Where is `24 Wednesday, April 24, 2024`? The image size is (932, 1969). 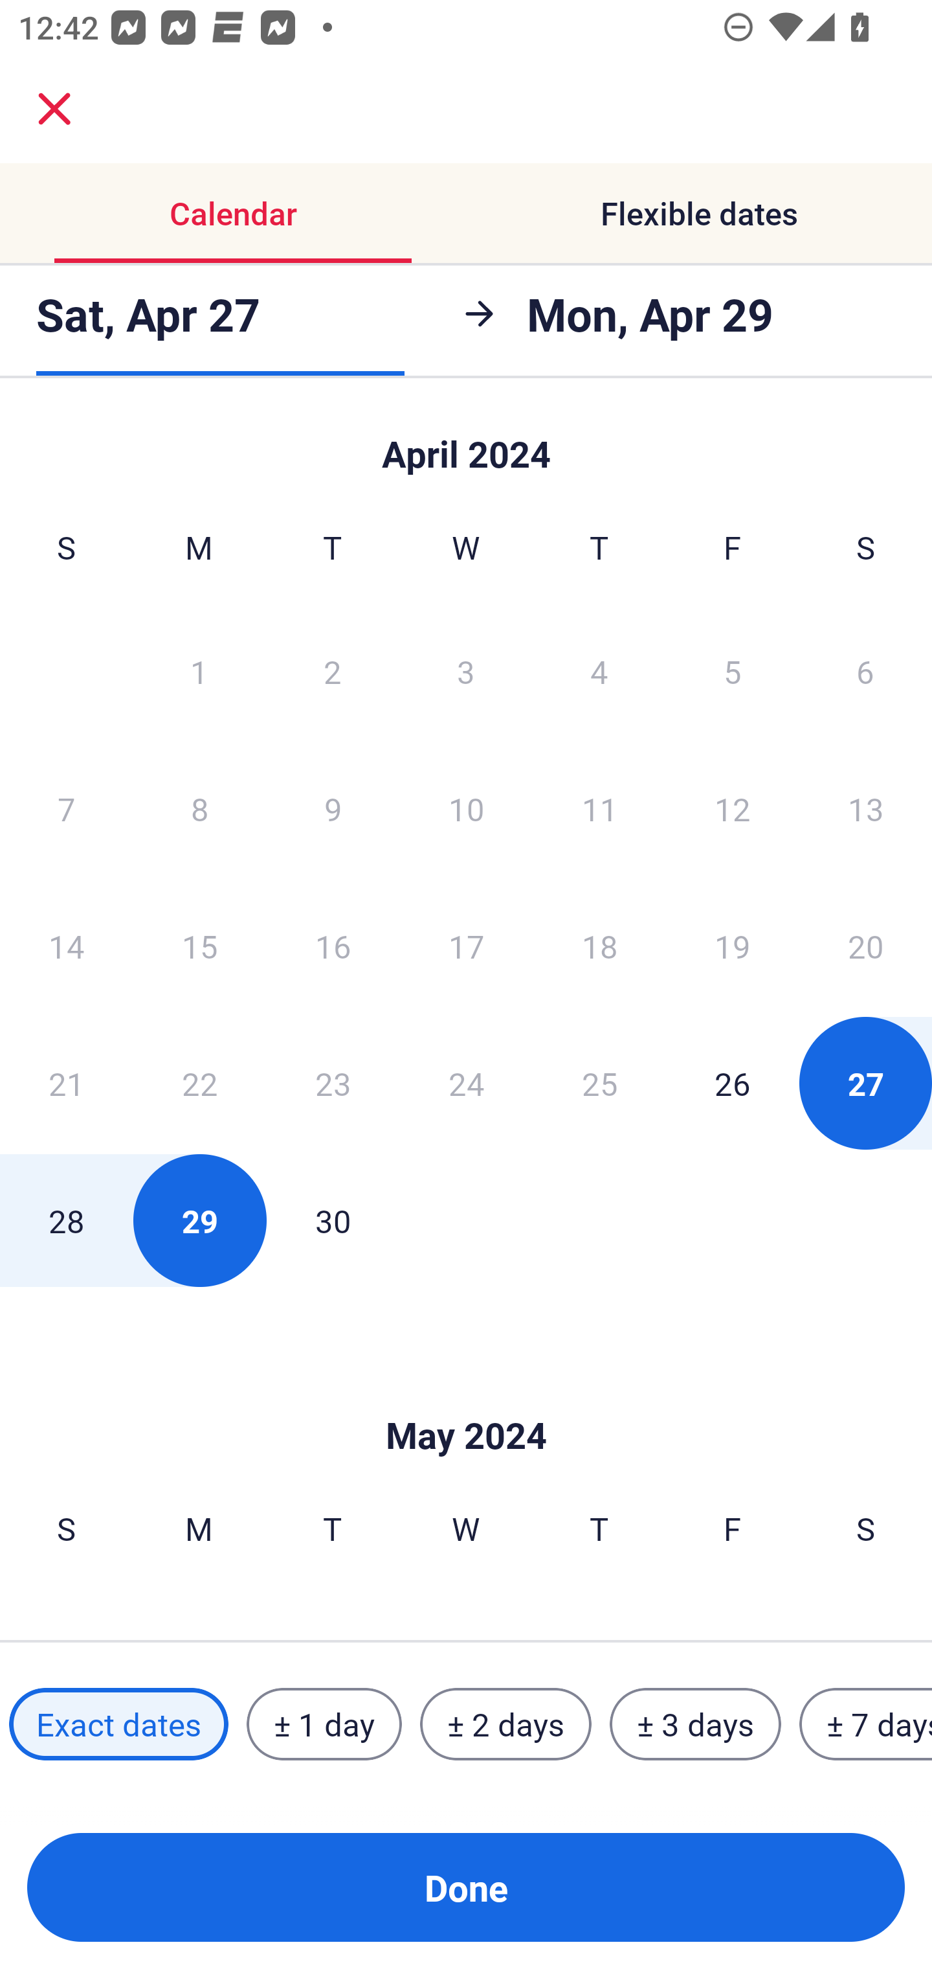 24 Wednesday, April 24, 2024 is located at coordinates (466, 1083).